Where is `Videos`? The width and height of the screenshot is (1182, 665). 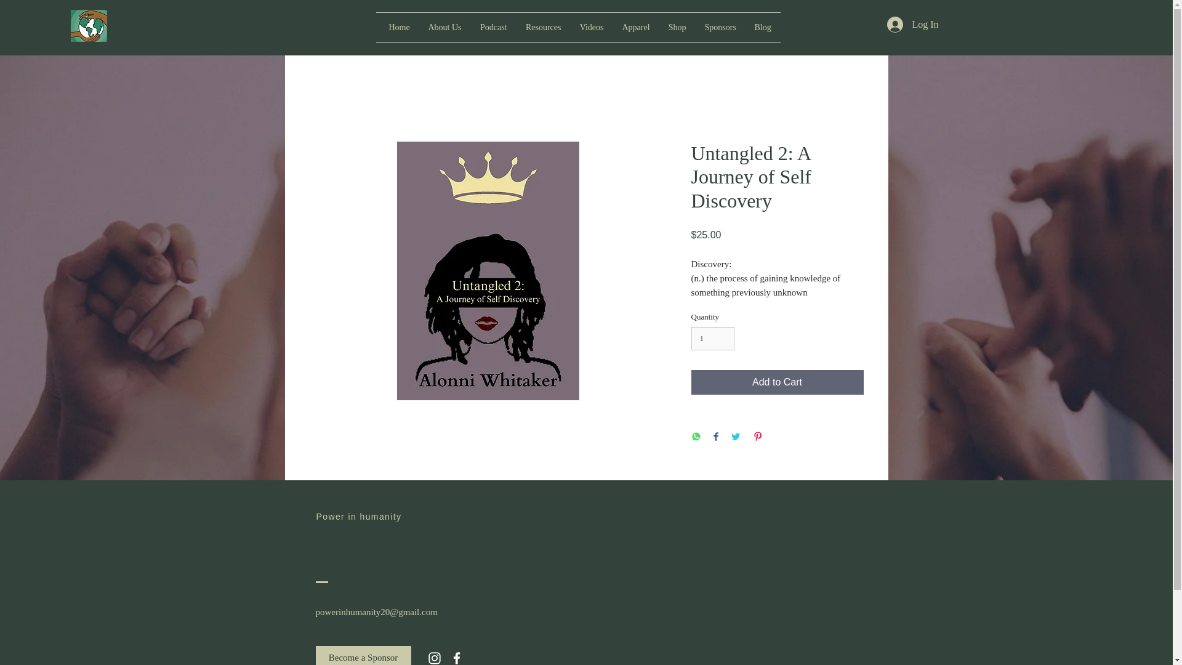 Videos is located at coordinates (591, 27).